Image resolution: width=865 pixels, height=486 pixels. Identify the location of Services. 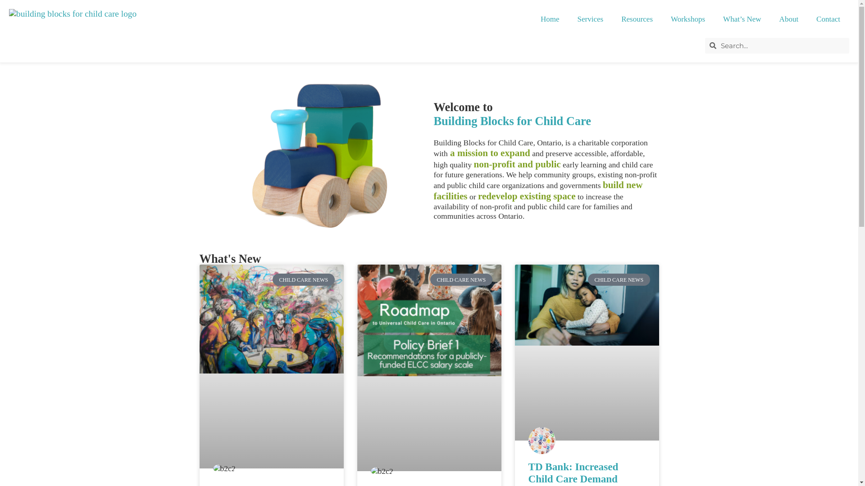
(591, 19).